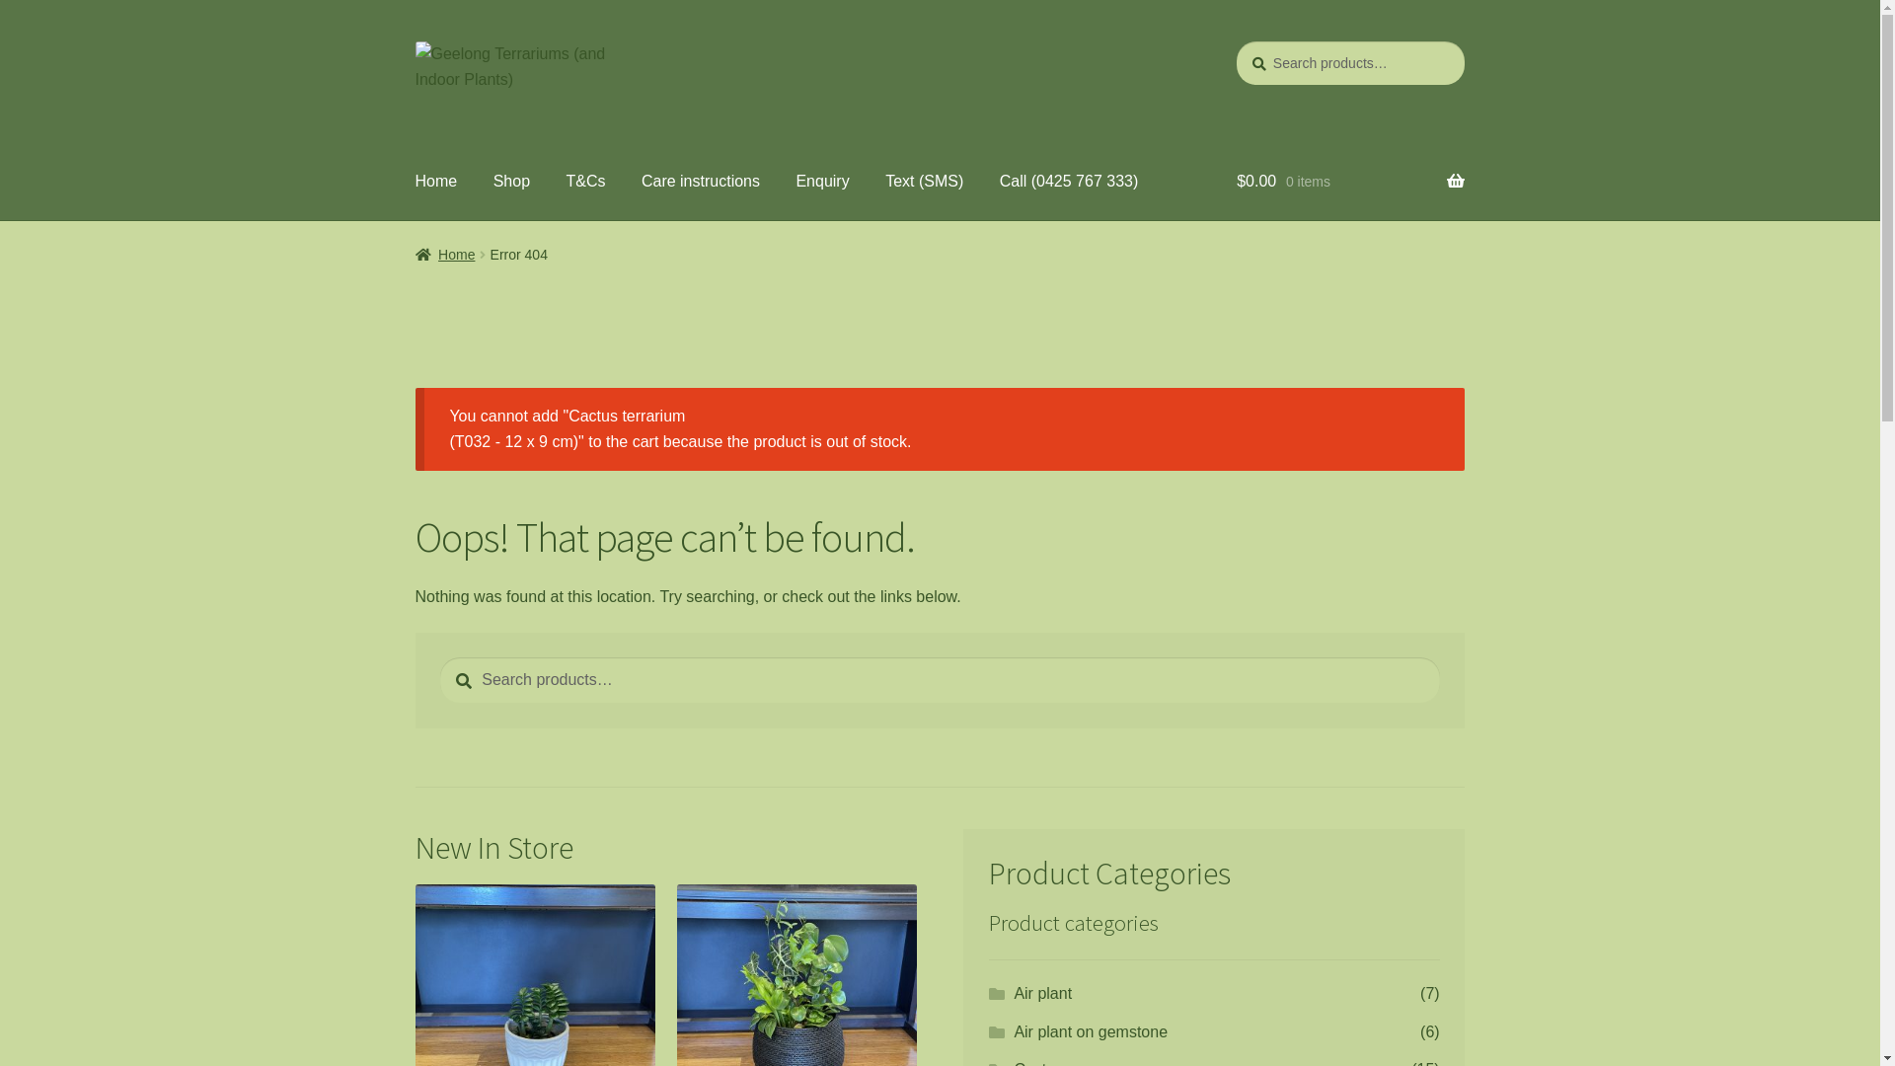  Describe the element at coordinates (415, 41) in the screenshot. I see `Skip to navigation` at that location.